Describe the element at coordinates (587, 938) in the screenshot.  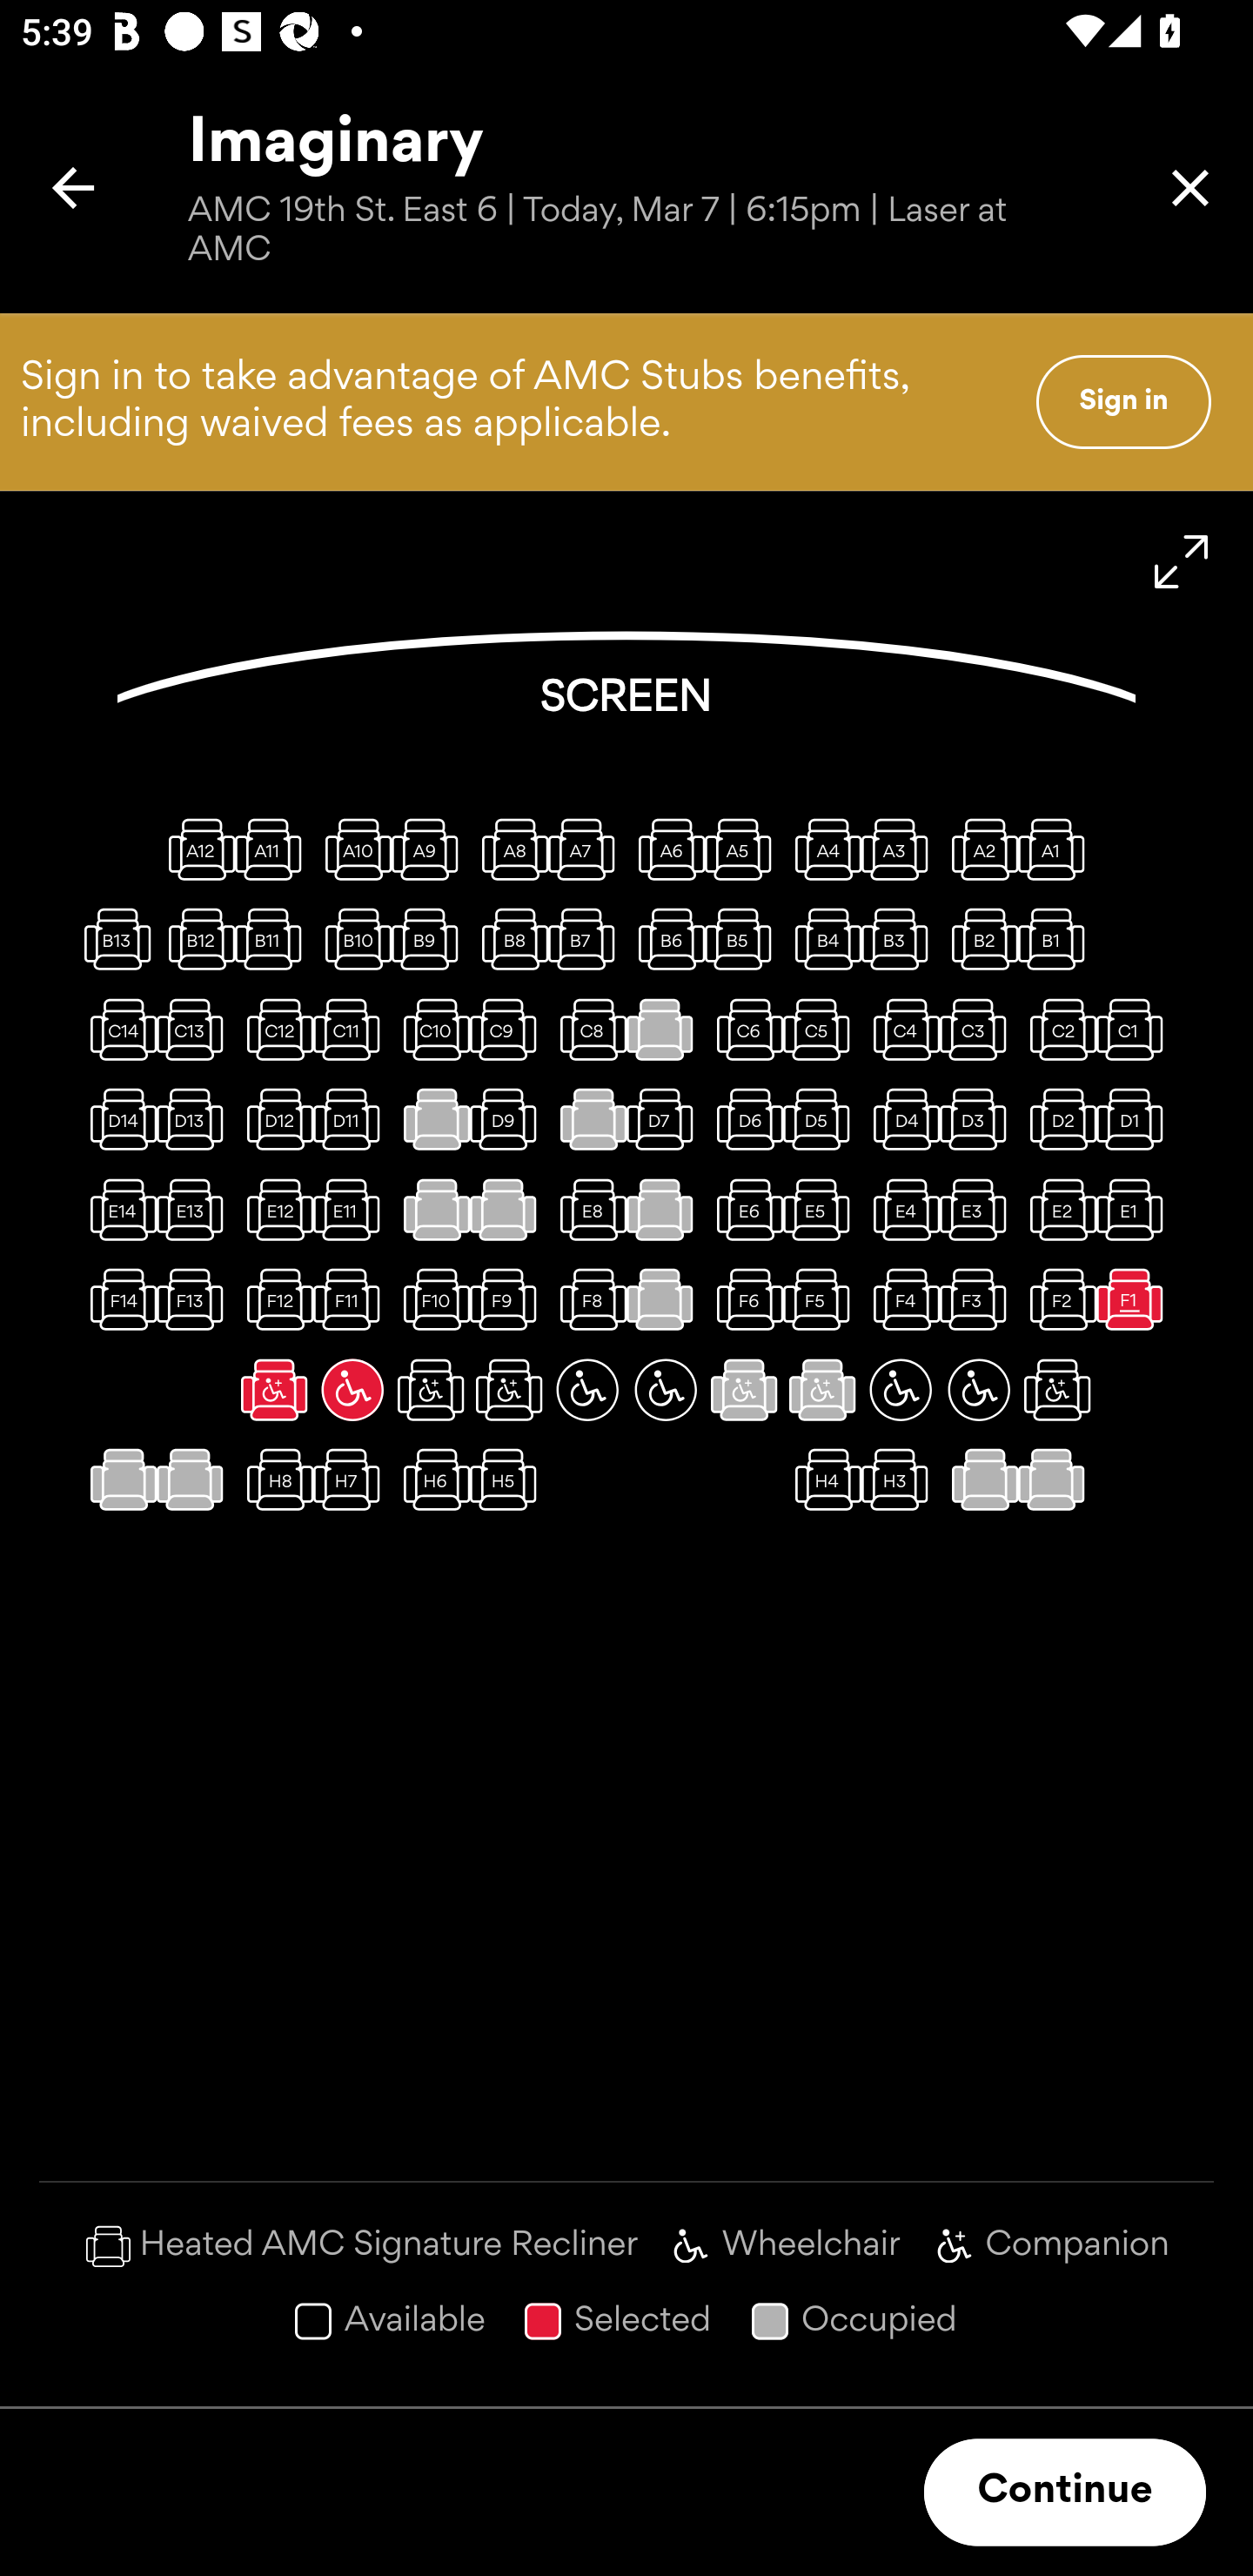
I see `B7, Regular seat, available` at that location.